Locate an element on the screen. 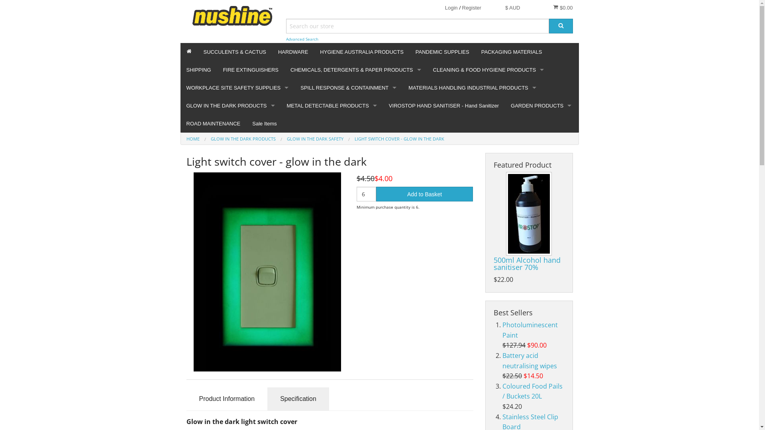 This screenshot has width=765, height=430. WORKPLACE SITE SAFETY SUPPLIES is located at coordinates (237, 88).